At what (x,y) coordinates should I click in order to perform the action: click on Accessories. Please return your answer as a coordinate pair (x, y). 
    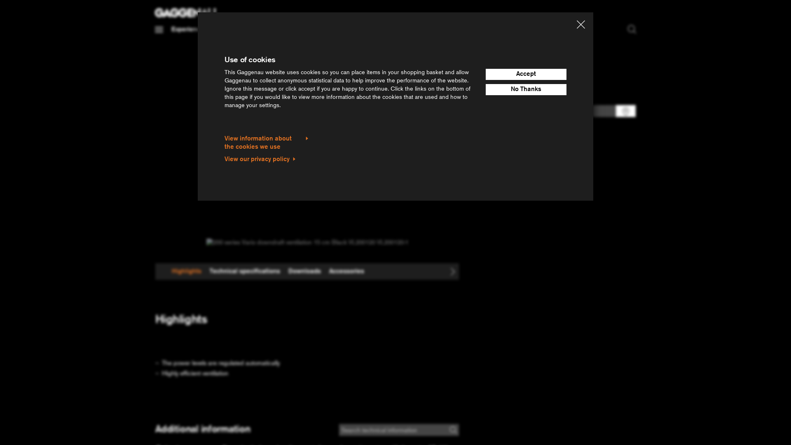
    Looking at the image, I should click on (347, 272).